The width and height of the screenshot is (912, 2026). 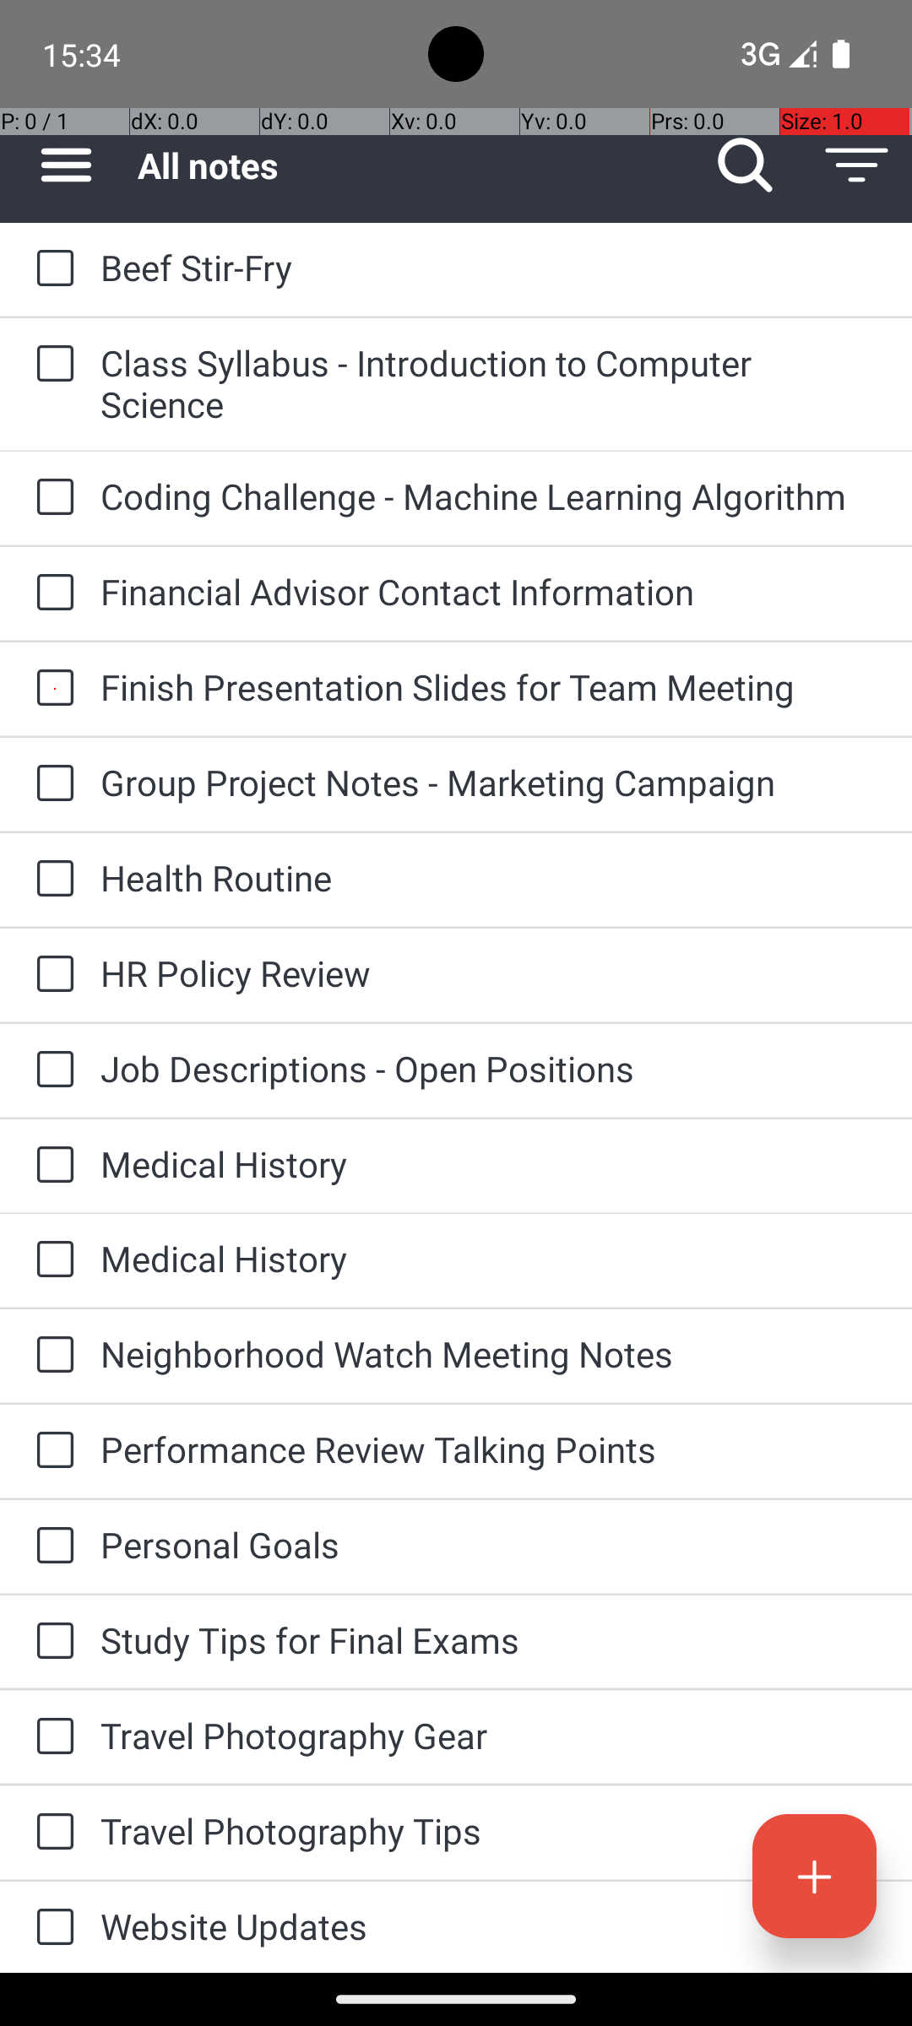 What do you see at coordinates (490, 687) in the screenshot?
I see `Finish Presentation Slides for Team Meeting` at bounding box center [490, 687].